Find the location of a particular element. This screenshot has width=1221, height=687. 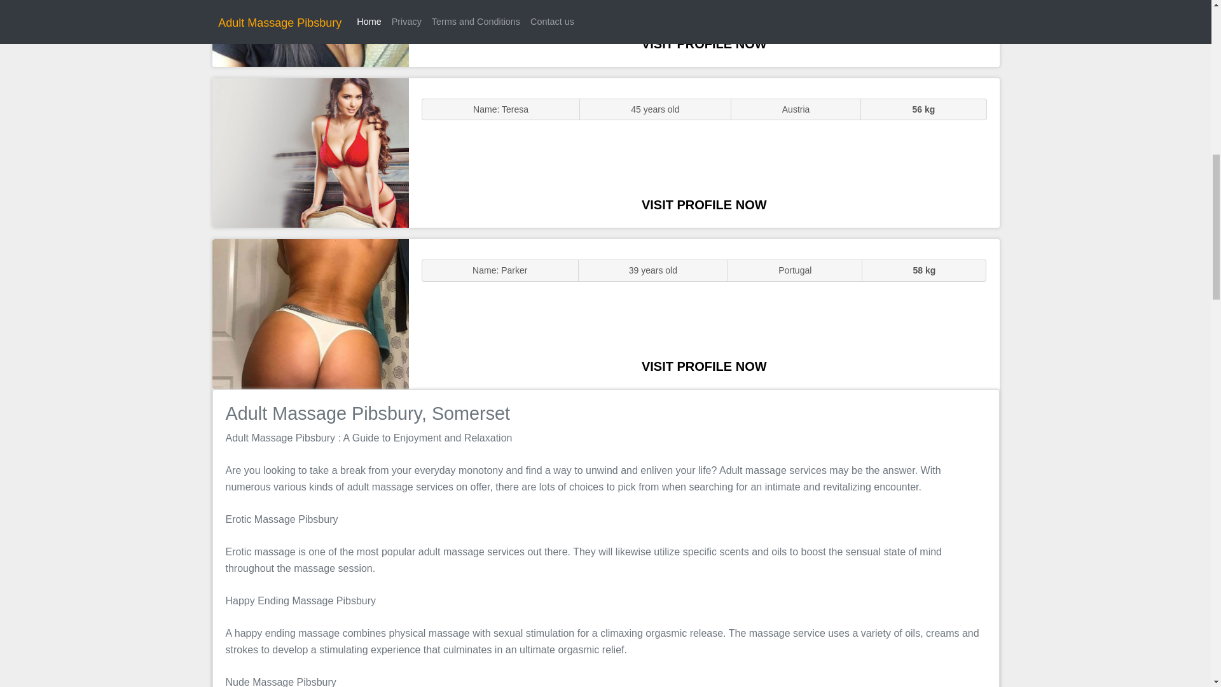

VISIT PROFILE NOW is located at coordinates (704, 43).